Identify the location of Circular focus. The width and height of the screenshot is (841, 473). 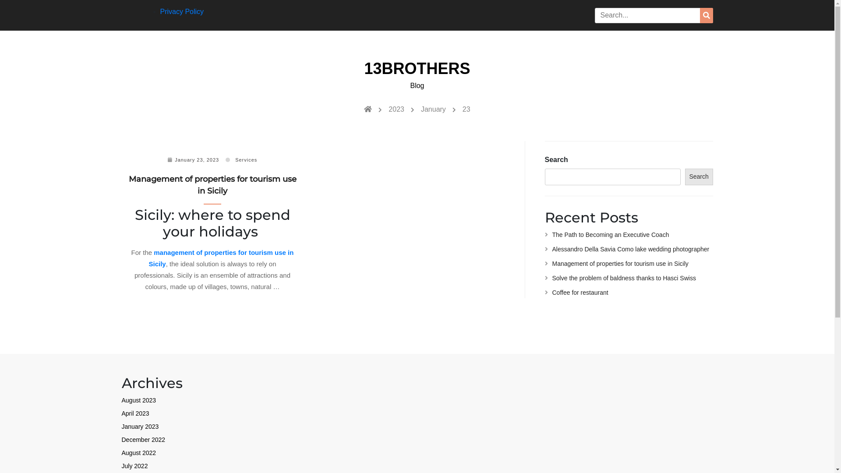
(834, 34).